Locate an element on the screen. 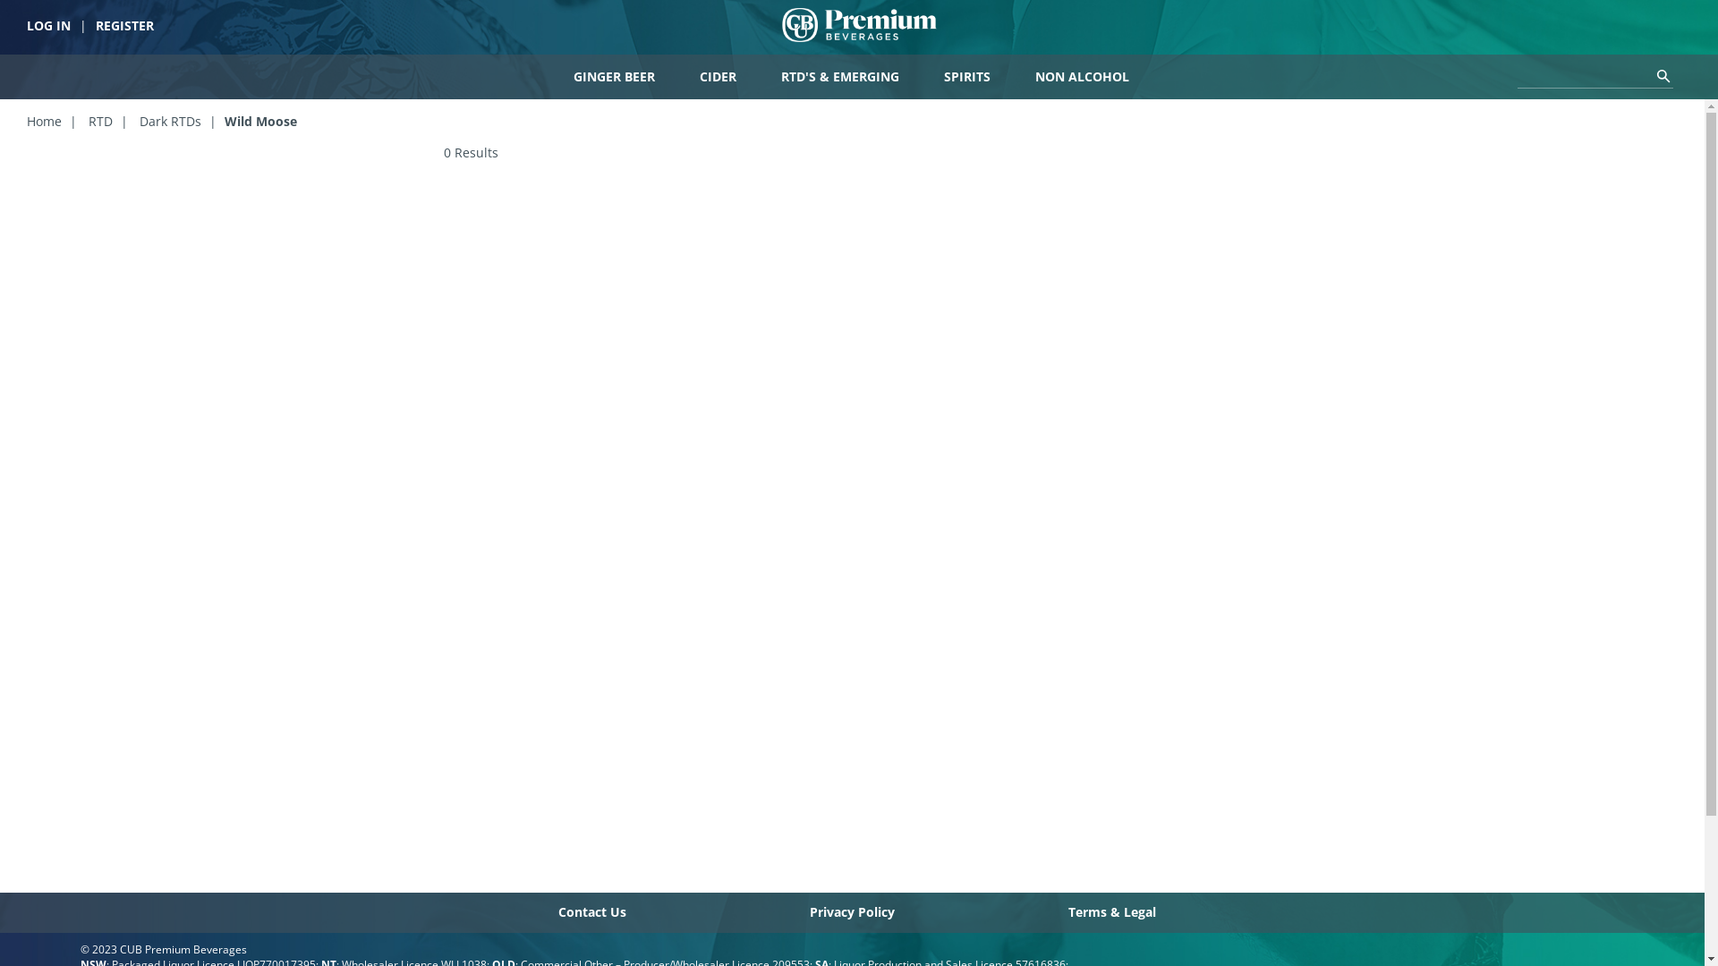  RTD'S & EMERGING is located at coordinates (840, 77).